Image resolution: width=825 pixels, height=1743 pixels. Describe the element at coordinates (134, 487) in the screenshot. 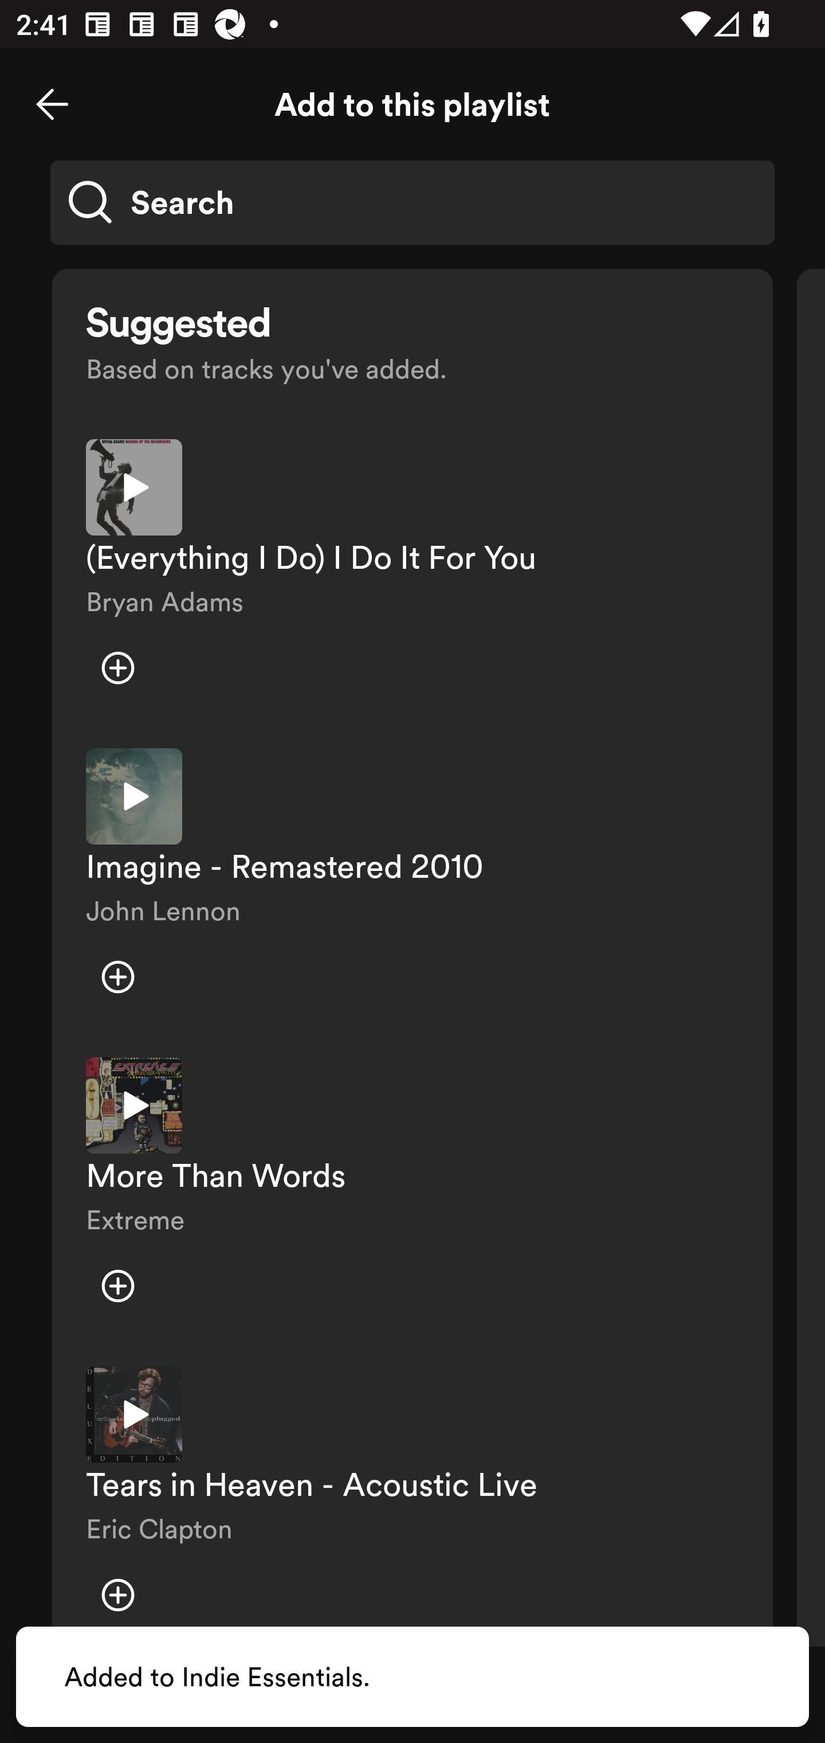

I see `Play preview` at that location.